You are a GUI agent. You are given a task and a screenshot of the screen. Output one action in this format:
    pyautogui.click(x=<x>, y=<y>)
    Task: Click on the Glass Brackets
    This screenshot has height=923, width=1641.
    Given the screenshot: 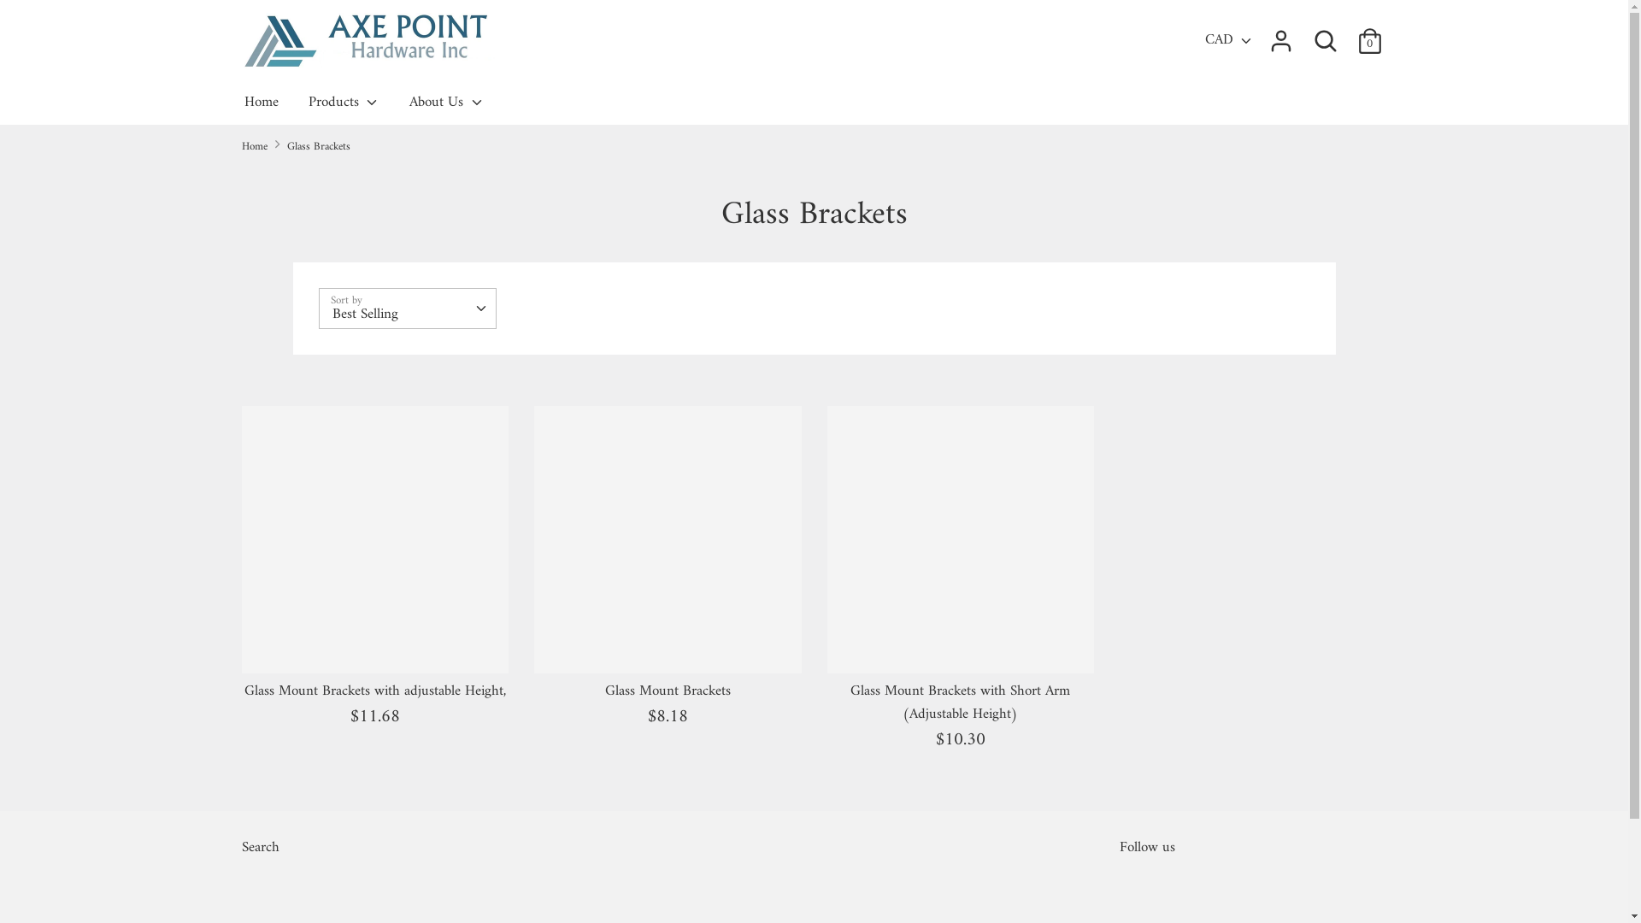 What is the action you would take?
    pyautogui.click(x=319, y=147)
    